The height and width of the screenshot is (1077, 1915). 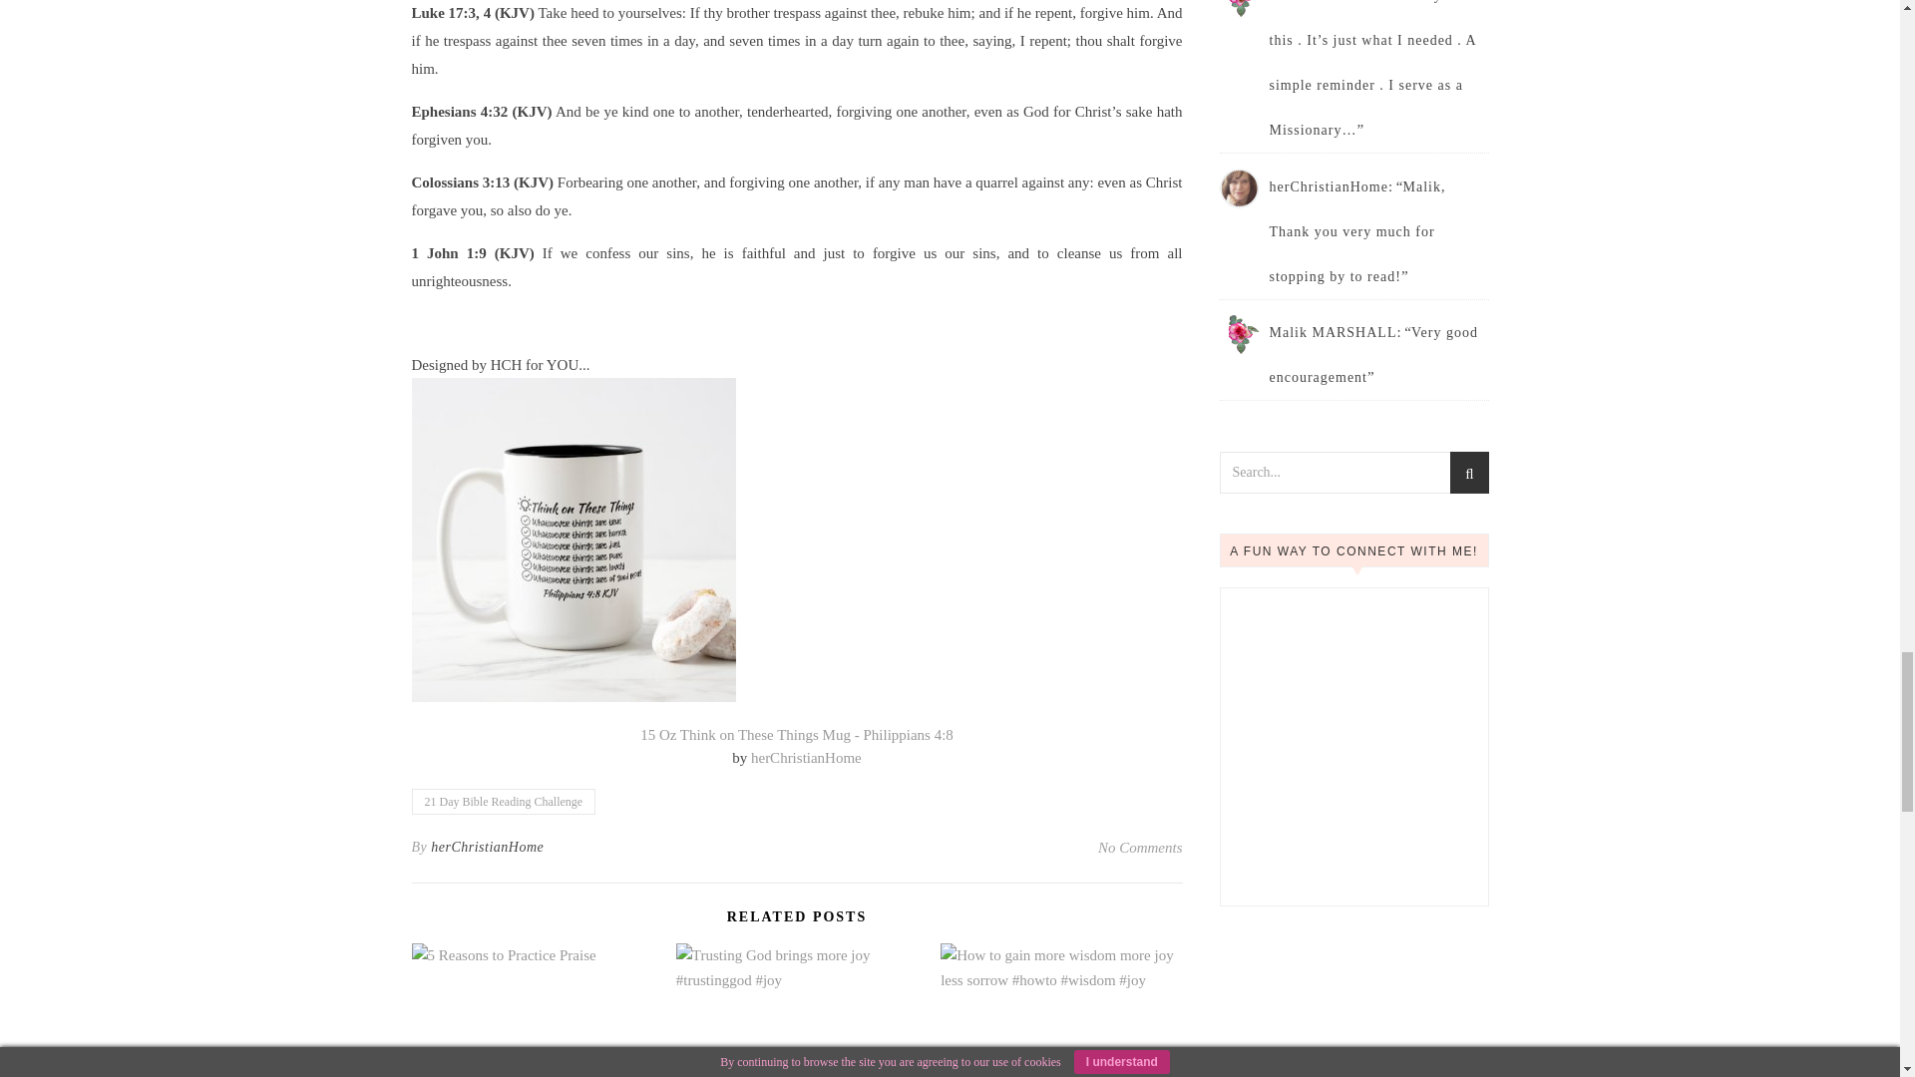 I want to click on herChristianHome, so click(x=487, y=848).